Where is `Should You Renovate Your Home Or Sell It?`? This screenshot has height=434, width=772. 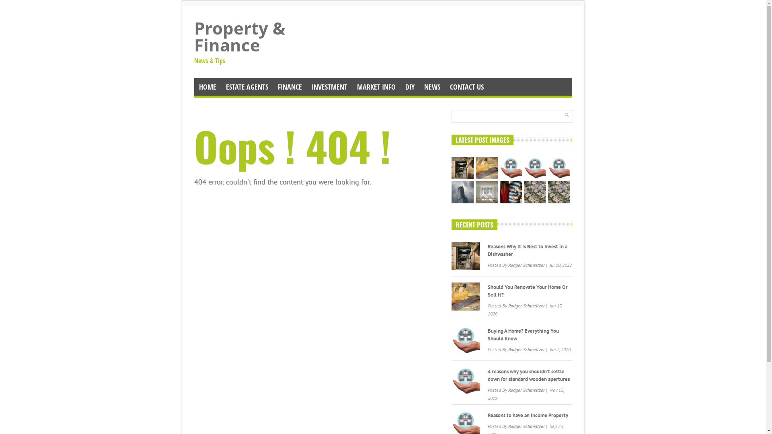
Should You Renovate Your Home Or Sell It? is located at coordinates (528, 291).